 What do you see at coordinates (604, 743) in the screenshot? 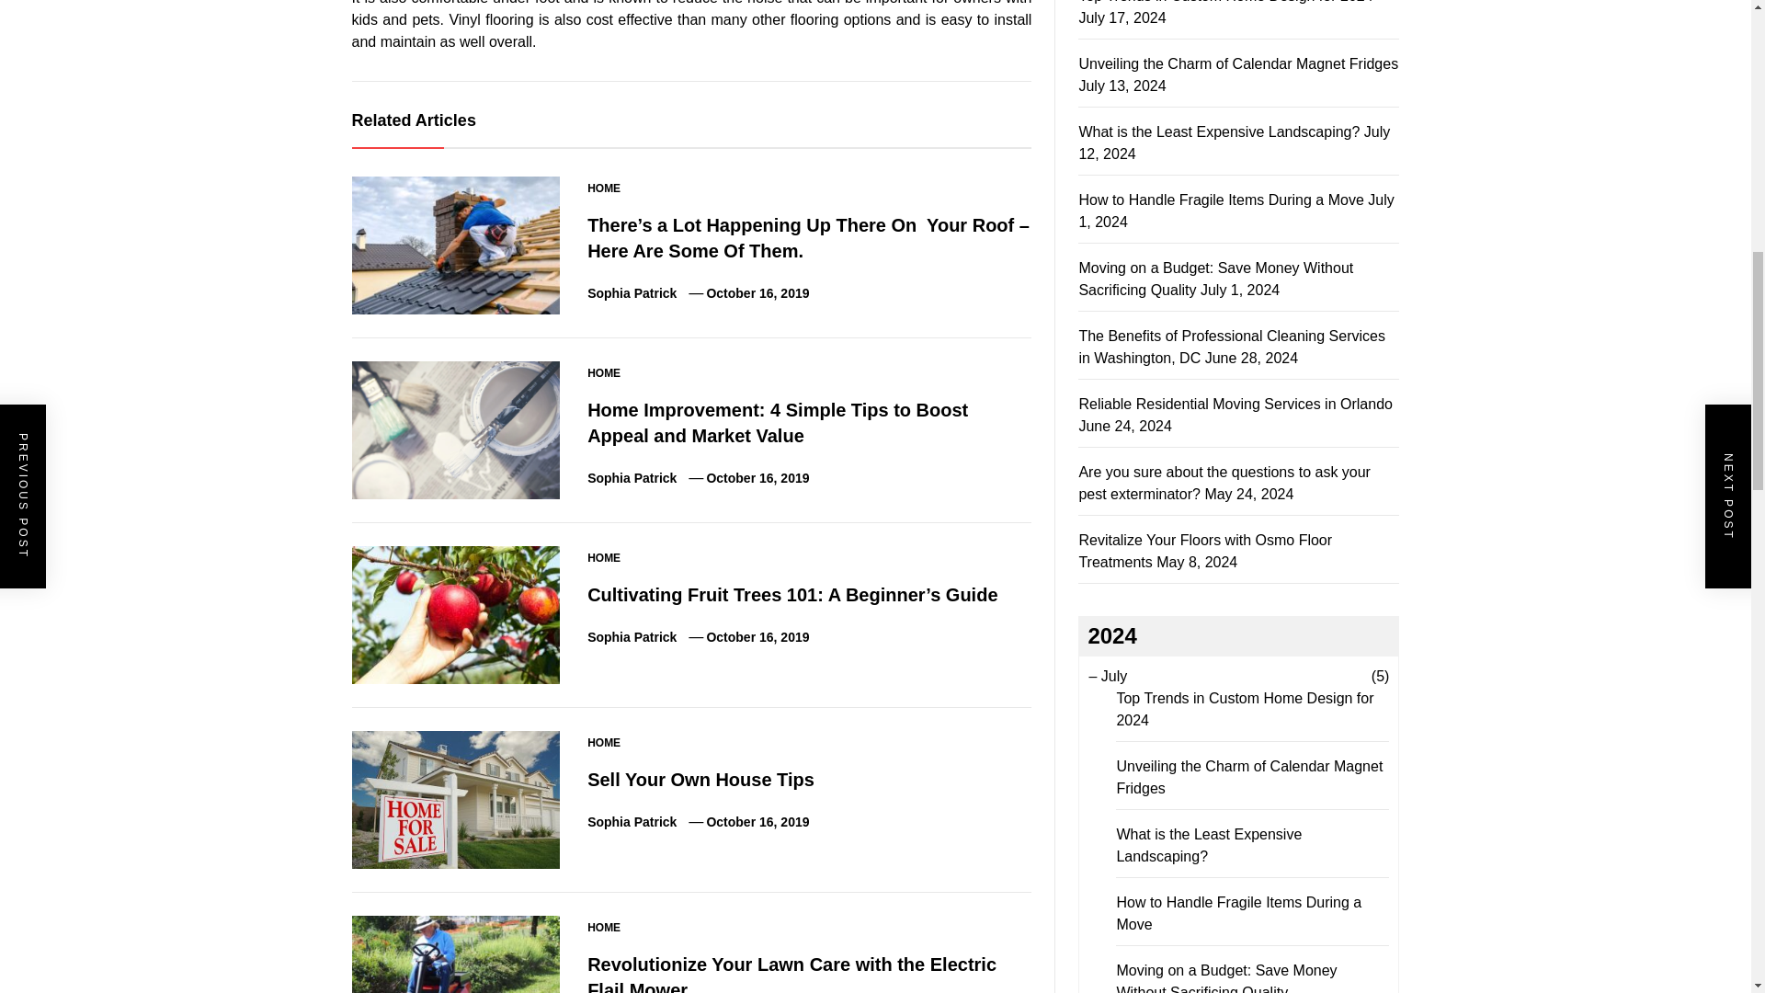
I see `HOME` at bounding box center [604, 743].